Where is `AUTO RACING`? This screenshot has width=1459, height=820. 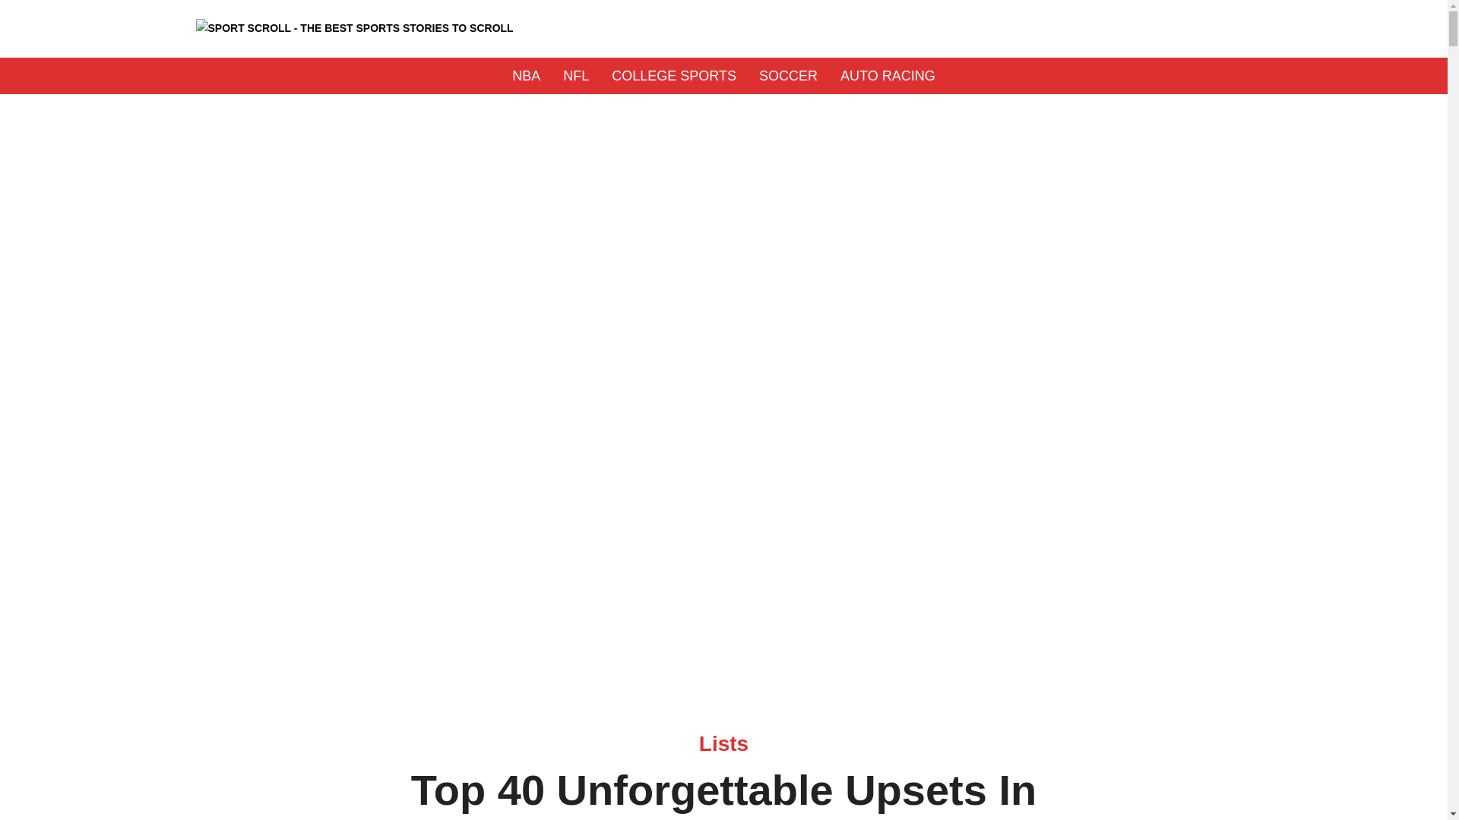
AUTO RACING is located at coordinates (888, 76).